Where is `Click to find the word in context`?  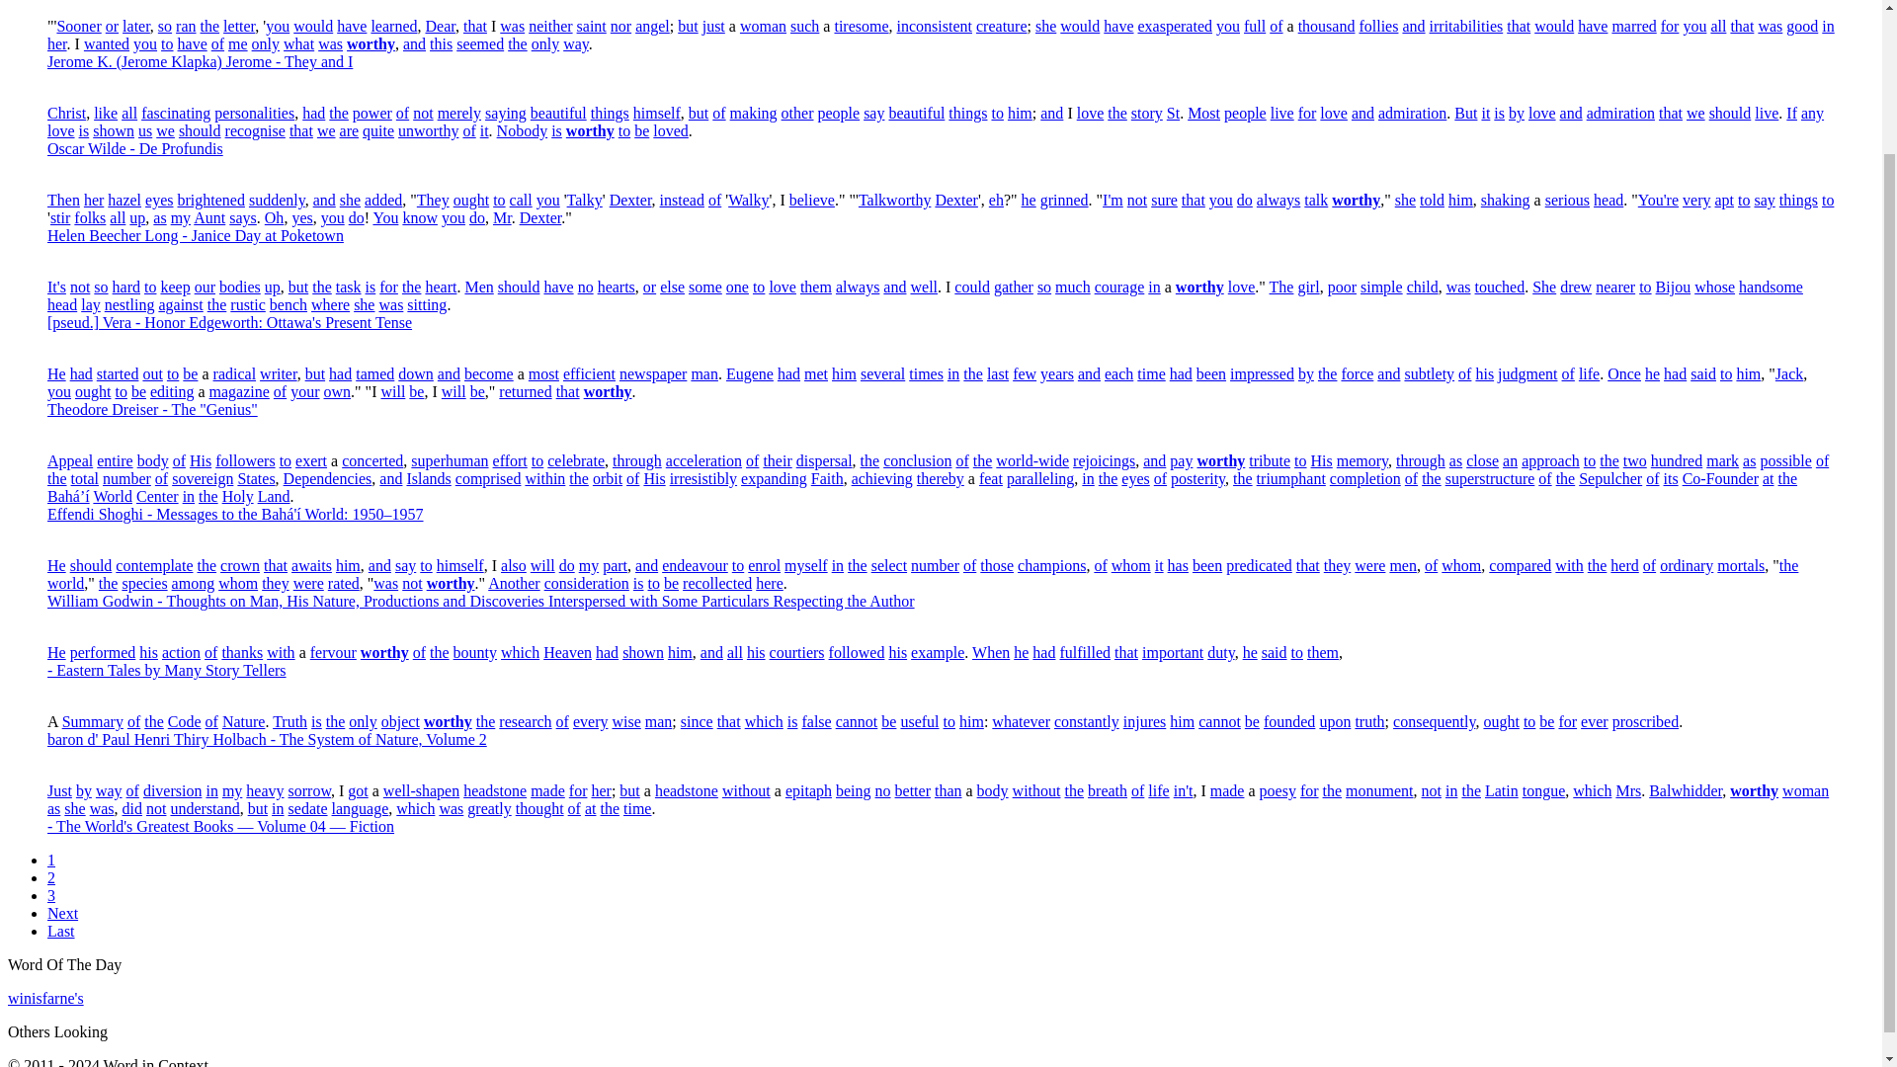
Click to find the word in context is located at coordinates (239, 26).